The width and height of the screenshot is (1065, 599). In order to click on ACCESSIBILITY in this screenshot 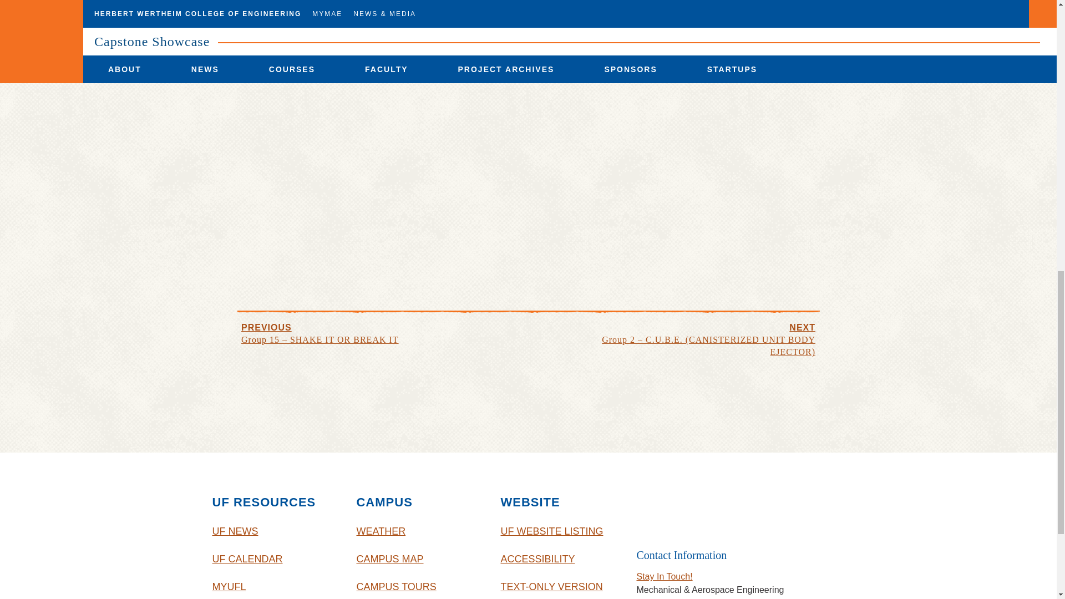, I will do `click(564, 559)`.